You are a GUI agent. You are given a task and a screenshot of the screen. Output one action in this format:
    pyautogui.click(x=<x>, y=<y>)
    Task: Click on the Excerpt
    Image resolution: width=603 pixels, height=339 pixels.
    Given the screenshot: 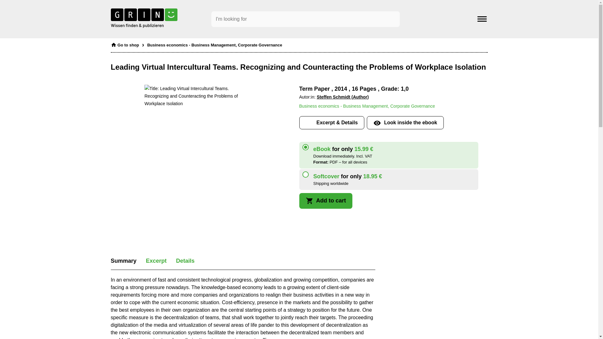 What is the action you would take?
    pyautogui.click(x=156, y=261)
    